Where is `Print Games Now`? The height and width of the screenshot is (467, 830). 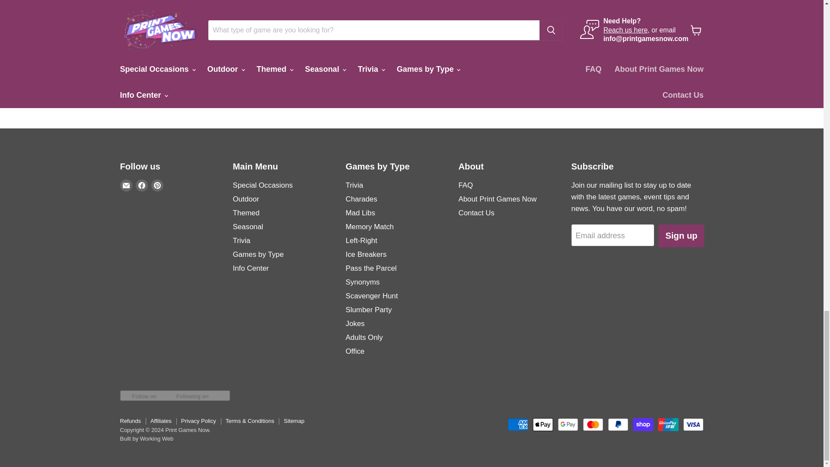
Print Games Now is located at coordinates (507, 37).